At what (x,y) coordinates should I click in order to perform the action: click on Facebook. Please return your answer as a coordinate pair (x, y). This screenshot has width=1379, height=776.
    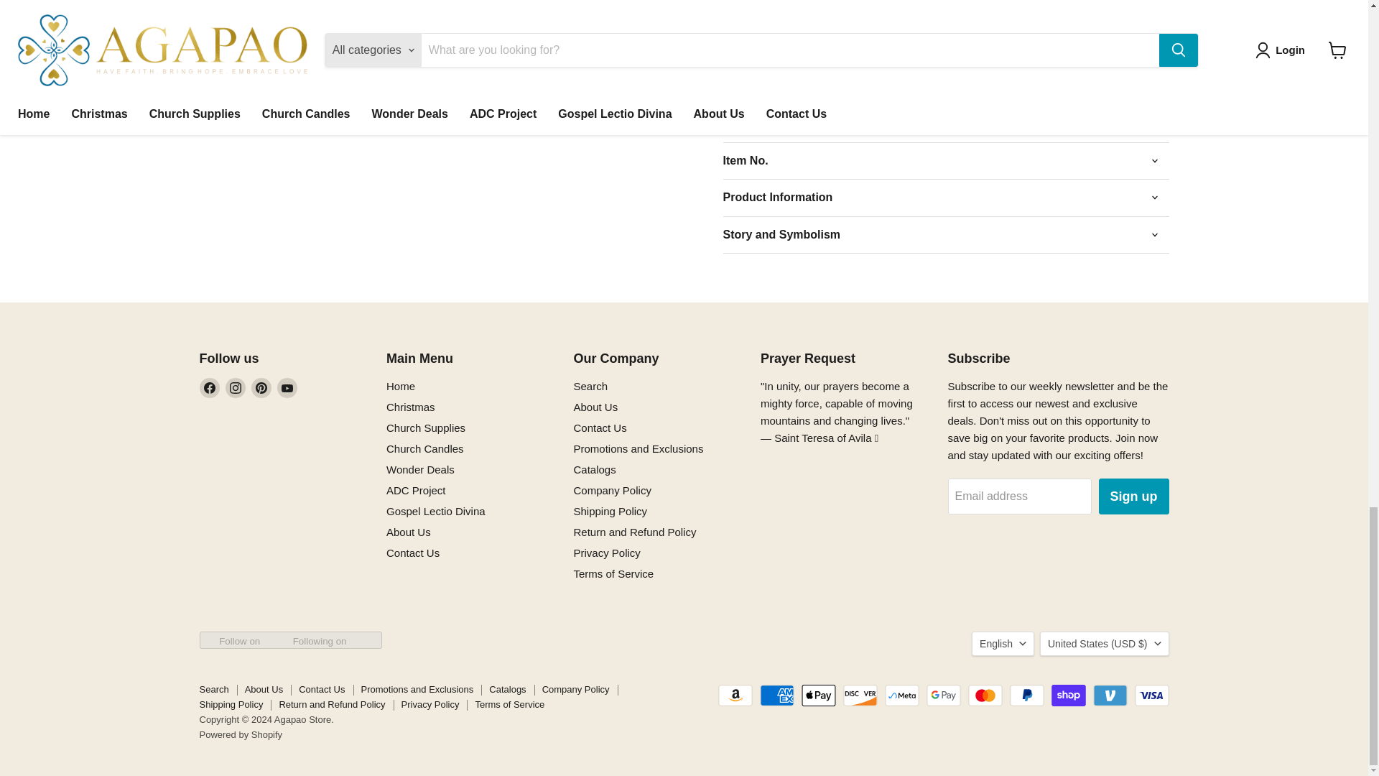
    Looking at the image, I should click on (210, 388).